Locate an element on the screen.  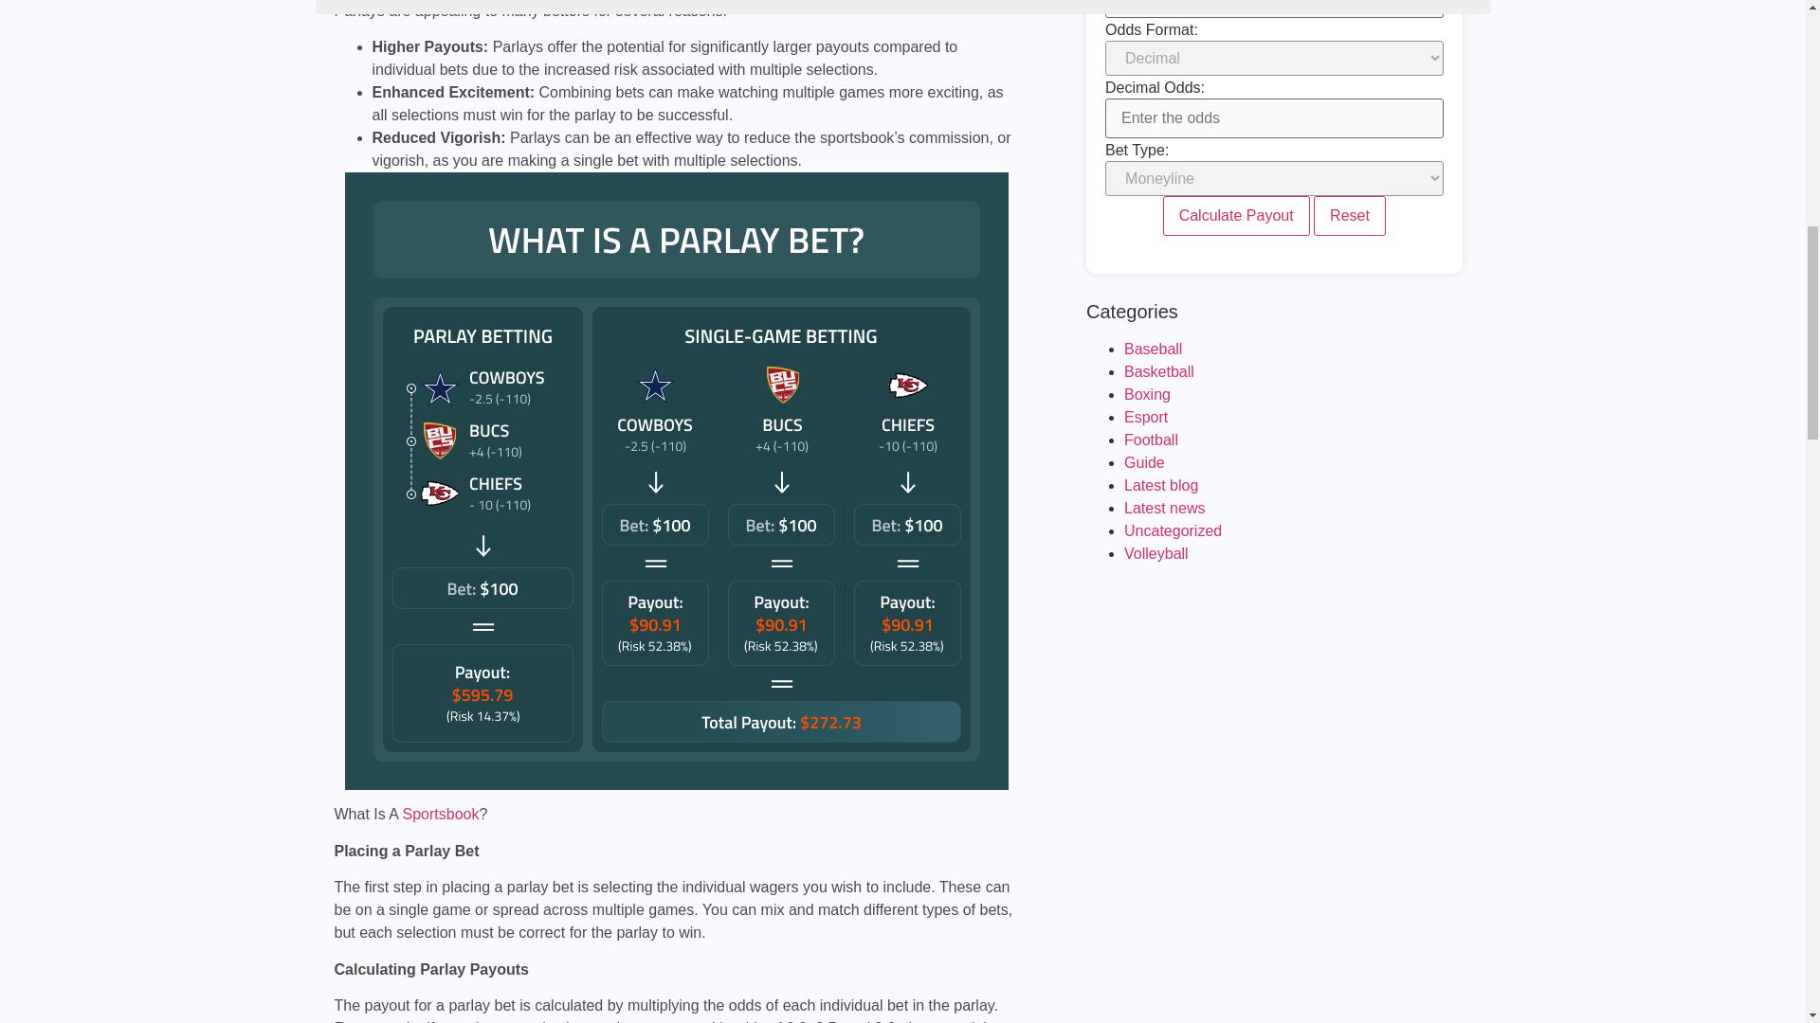
Baseball is located at coordinates (1153, 349).